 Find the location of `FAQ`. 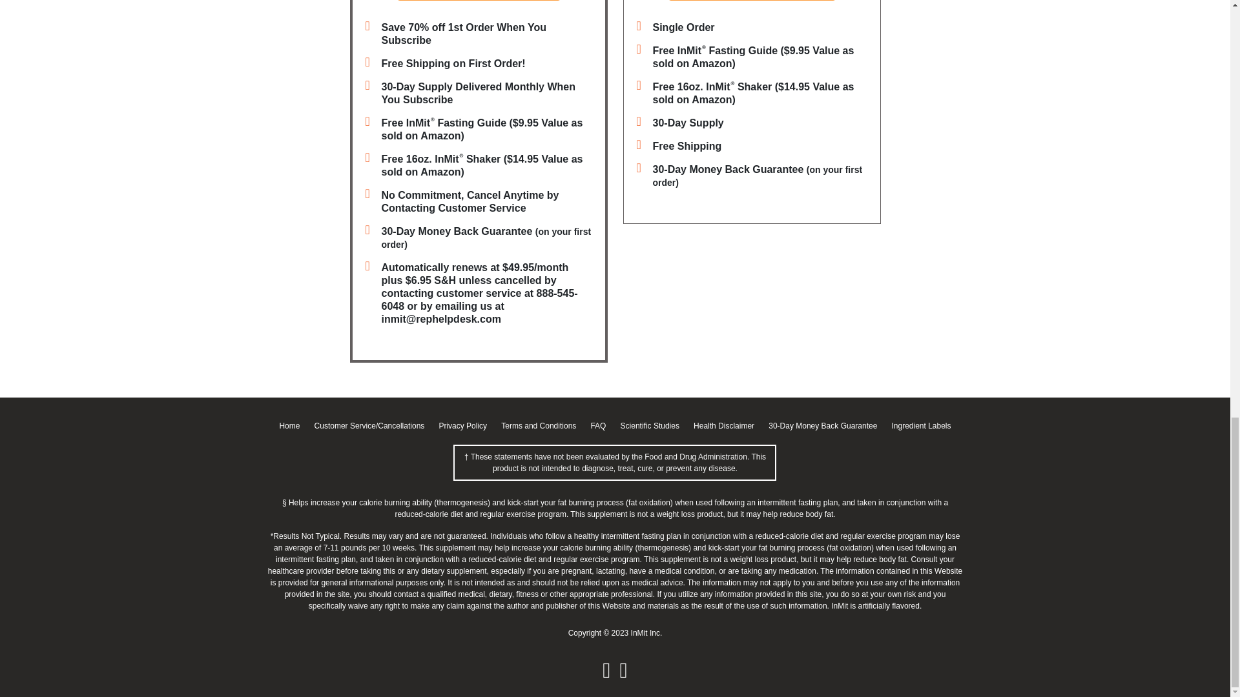

FAQ is located at coordinates (598, 426).